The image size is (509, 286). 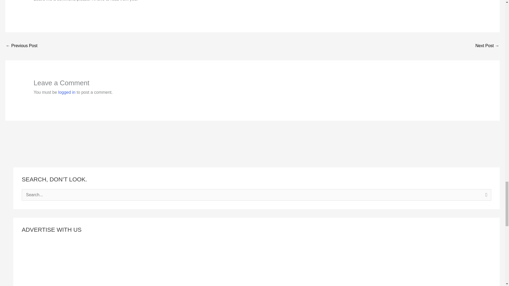 I want to click on logged in, so click(x=67, y=92).